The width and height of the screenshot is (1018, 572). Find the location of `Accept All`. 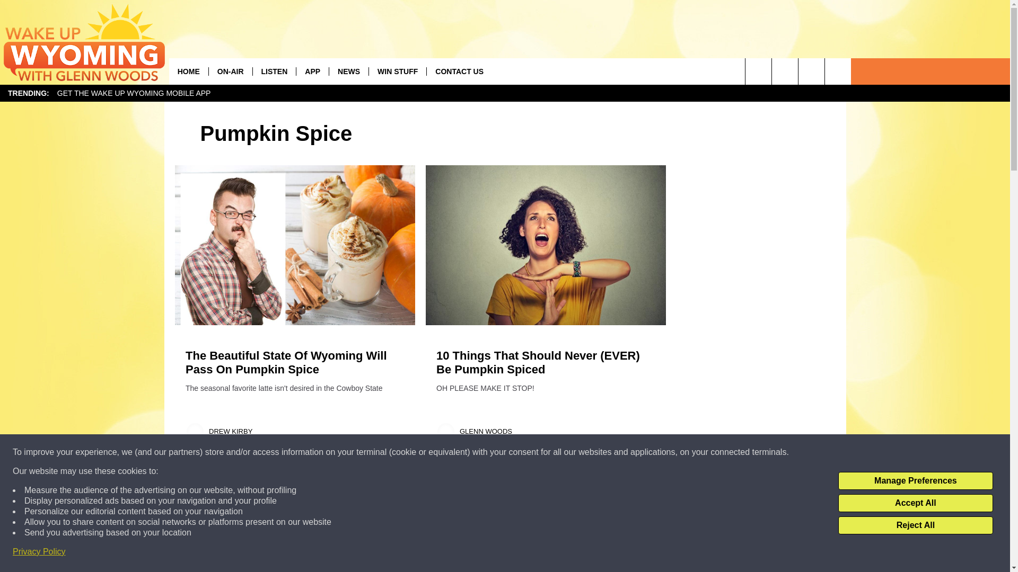

Accept All is located at coordinates (915, 503).